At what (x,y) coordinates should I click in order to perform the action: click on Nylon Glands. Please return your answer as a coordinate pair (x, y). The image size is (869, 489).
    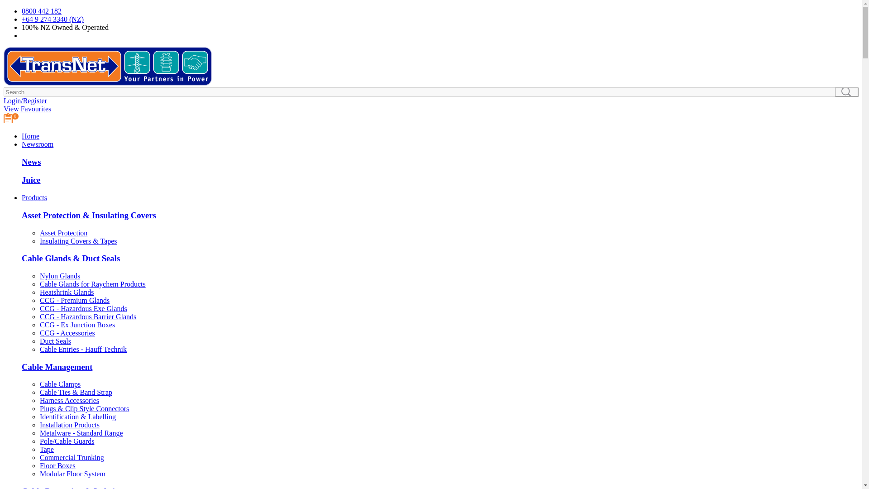
    Looking at the image, I should click on (60, 275).